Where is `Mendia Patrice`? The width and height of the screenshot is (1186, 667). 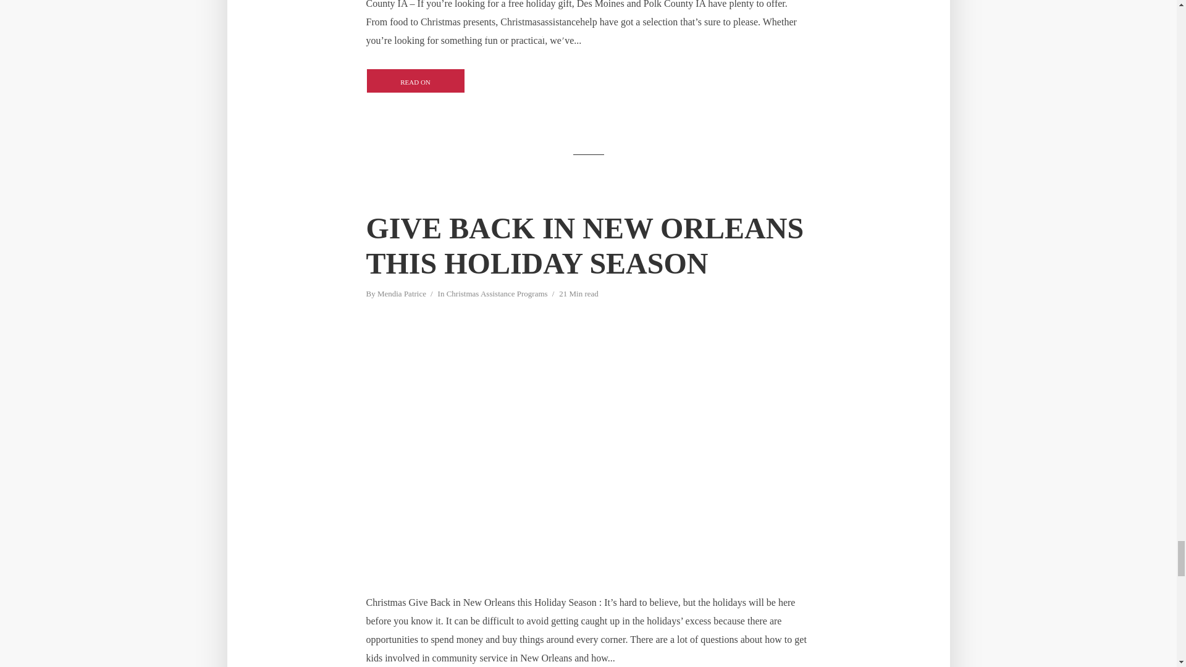
Mendia Patrice is located at coordinates (402, 295).